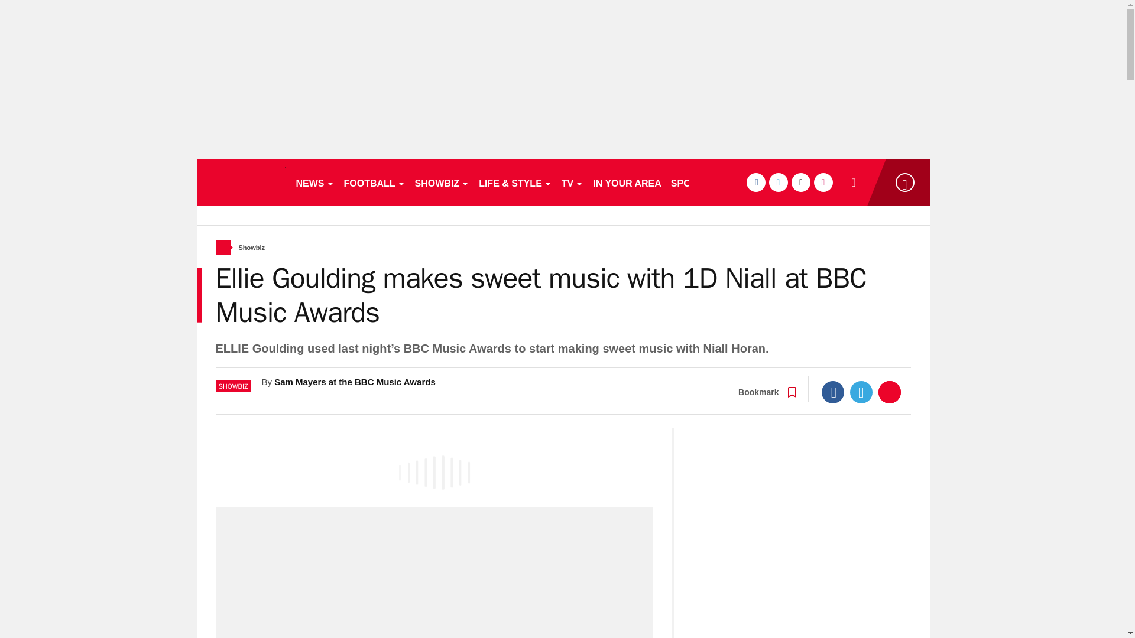 This screenshot has height=638, width=1135. Describe the element at coordinates (755, 182) in the screenshot. I see `facebook` at that location.